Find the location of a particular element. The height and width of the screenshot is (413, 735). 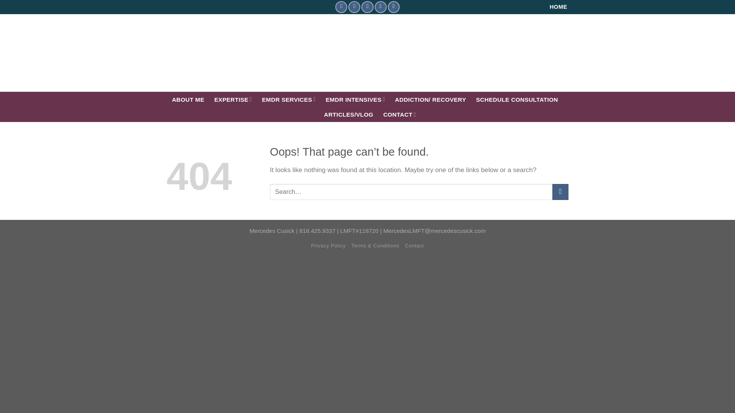

Privacy Policy is located at coordinates (328, 246).